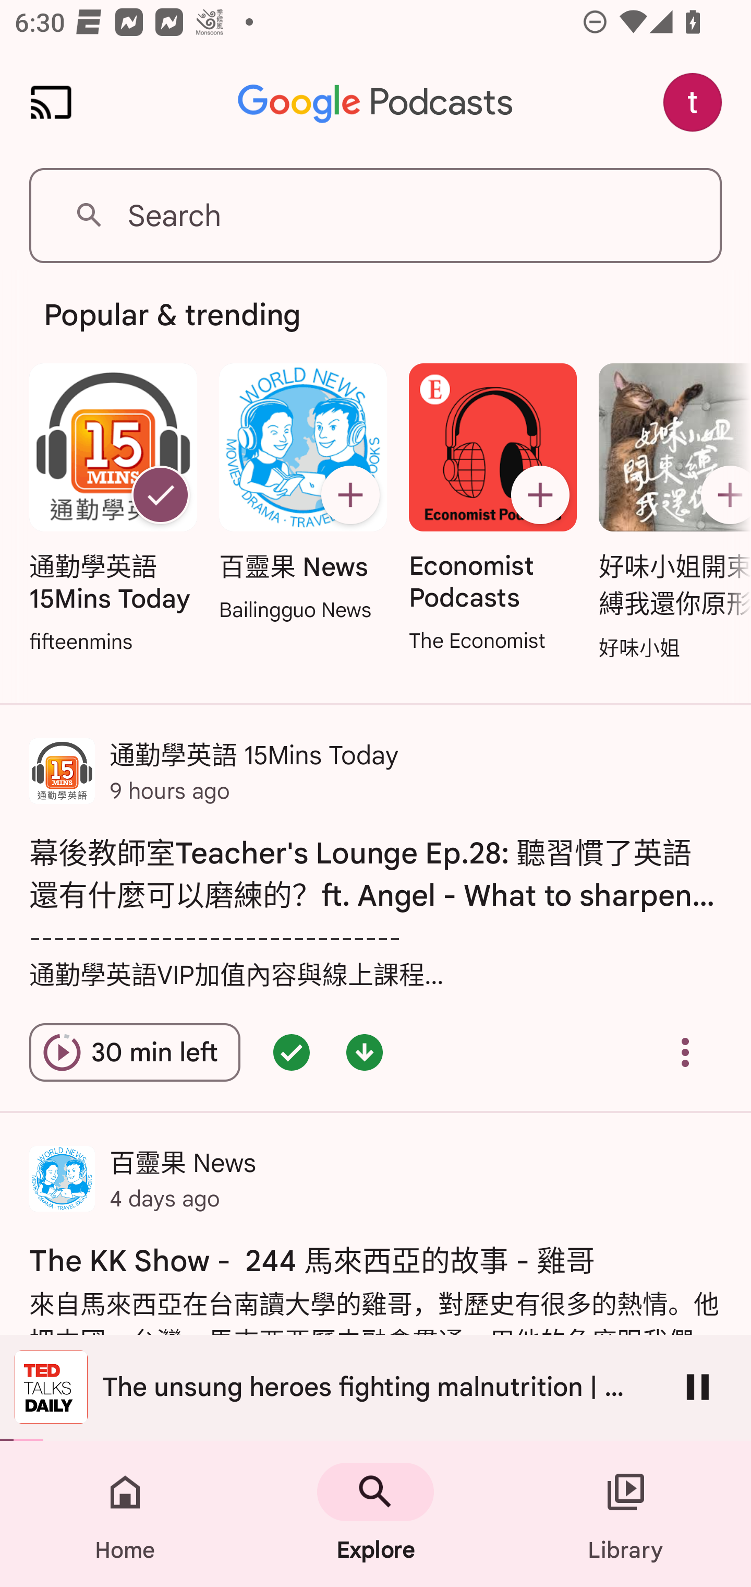 Image resolution: width=751 pixels, height=1587 pixels. Describe the element at coordinates (540, 495) in the screenshot. I see `Subscribe` at that location.